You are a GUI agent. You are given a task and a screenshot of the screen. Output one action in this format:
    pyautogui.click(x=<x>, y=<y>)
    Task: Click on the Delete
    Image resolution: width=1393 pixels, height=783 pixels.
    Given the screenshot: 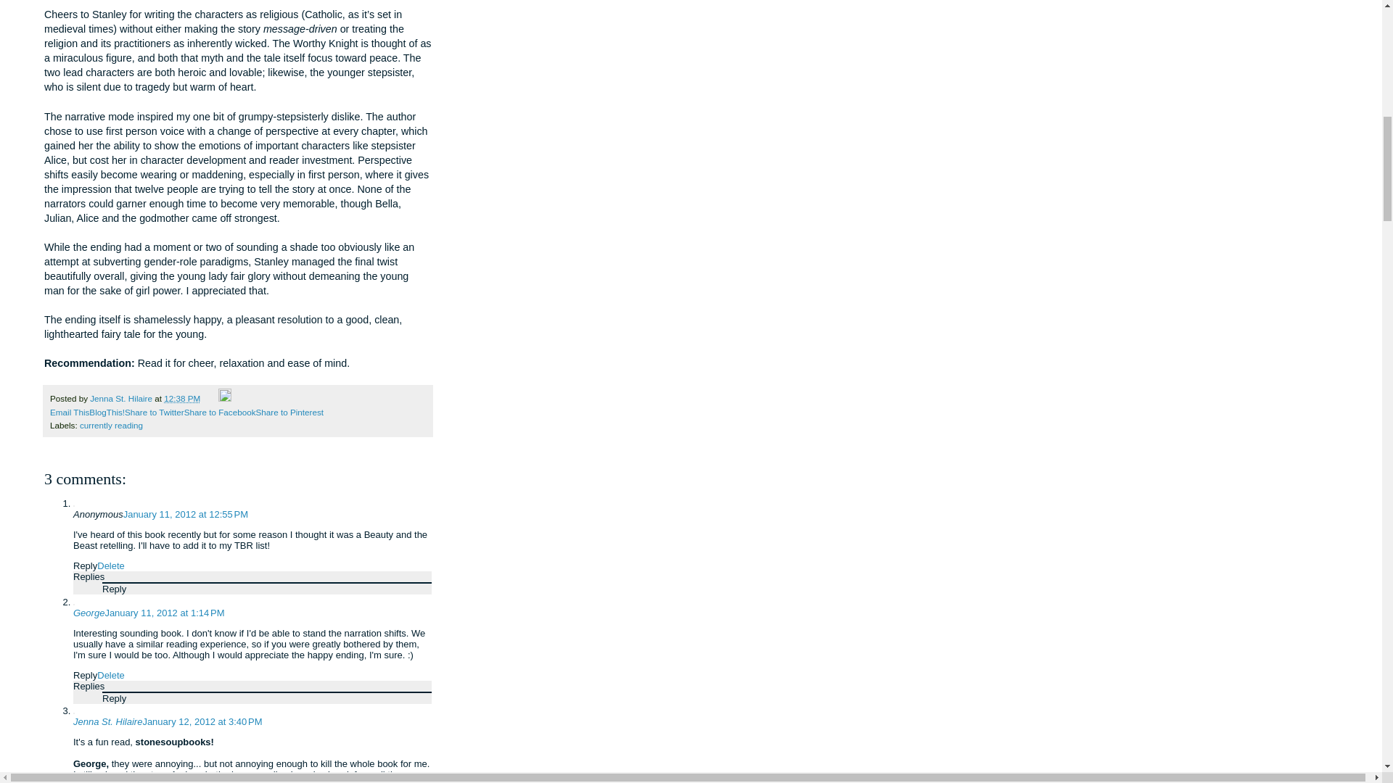 What is the action you would take?
    pyautogui.click(x=111, y=675)
    